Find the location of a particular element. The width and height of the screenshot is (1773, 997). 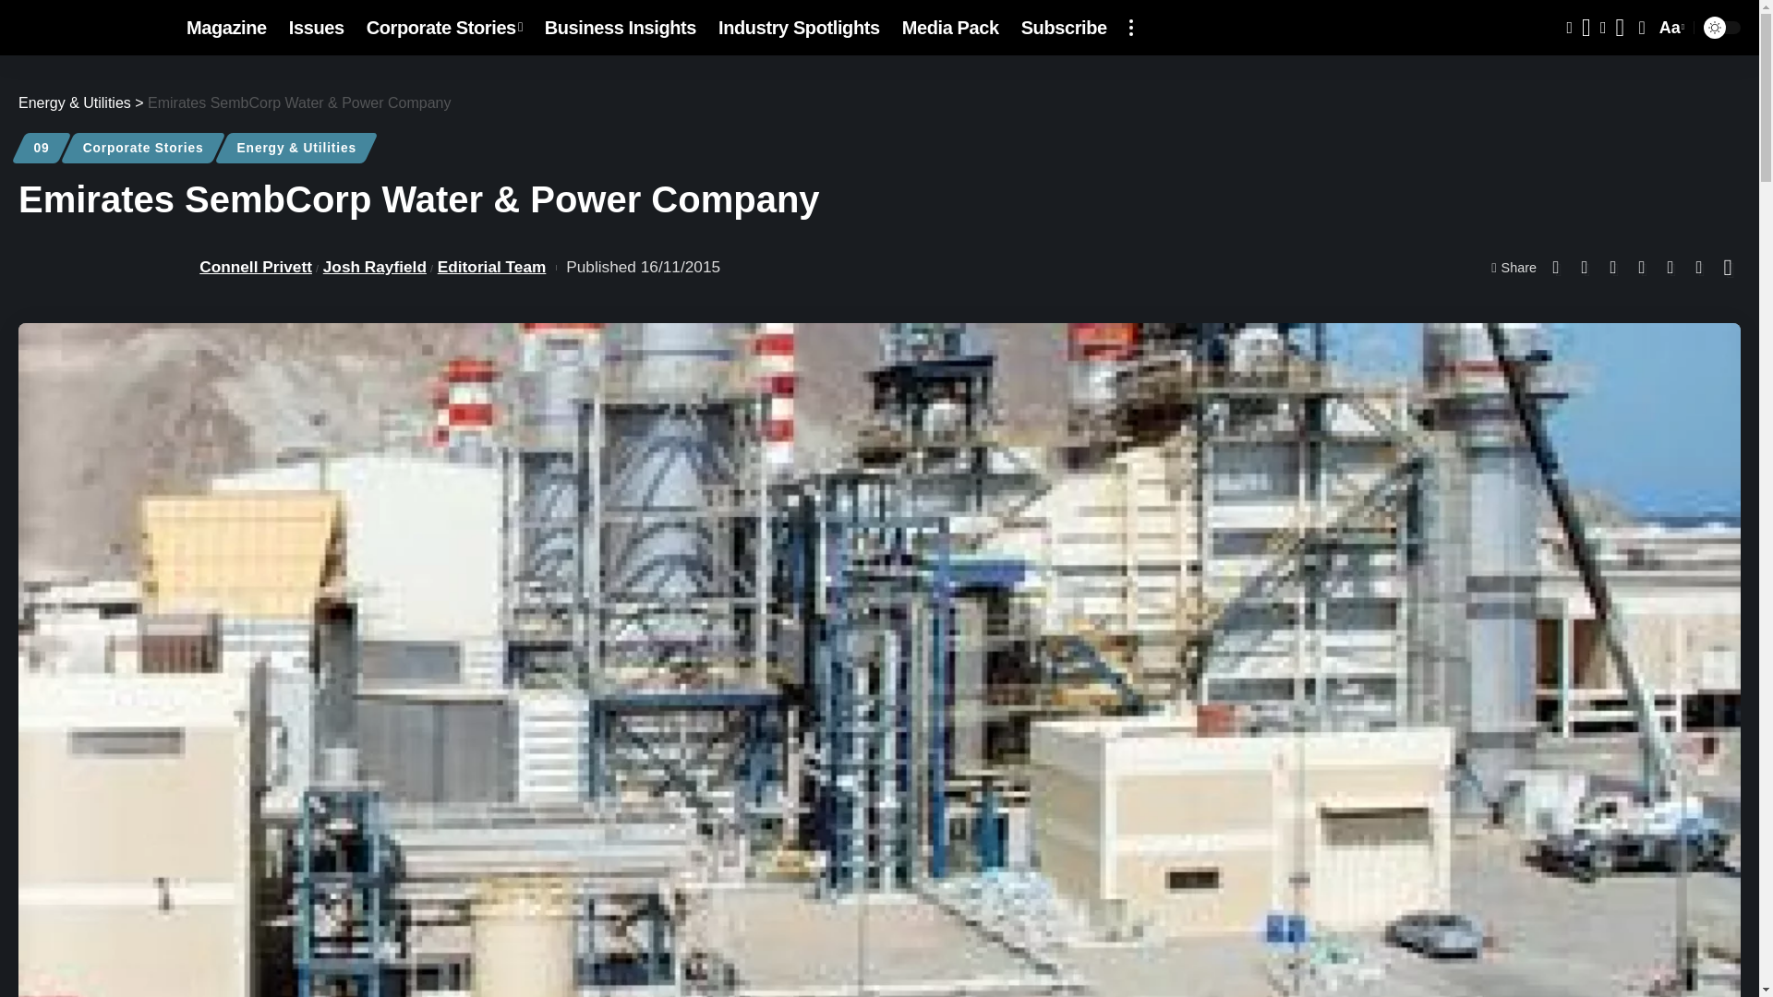

Subscribe is located at coordinates (1064, 28).